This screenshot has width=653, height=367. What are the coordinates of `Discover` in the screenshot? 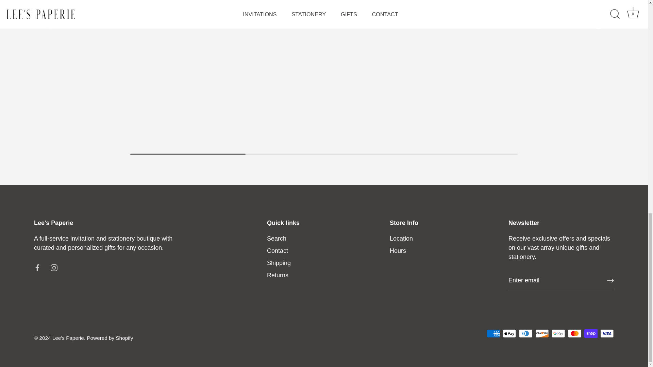 It's located at (542, 333).